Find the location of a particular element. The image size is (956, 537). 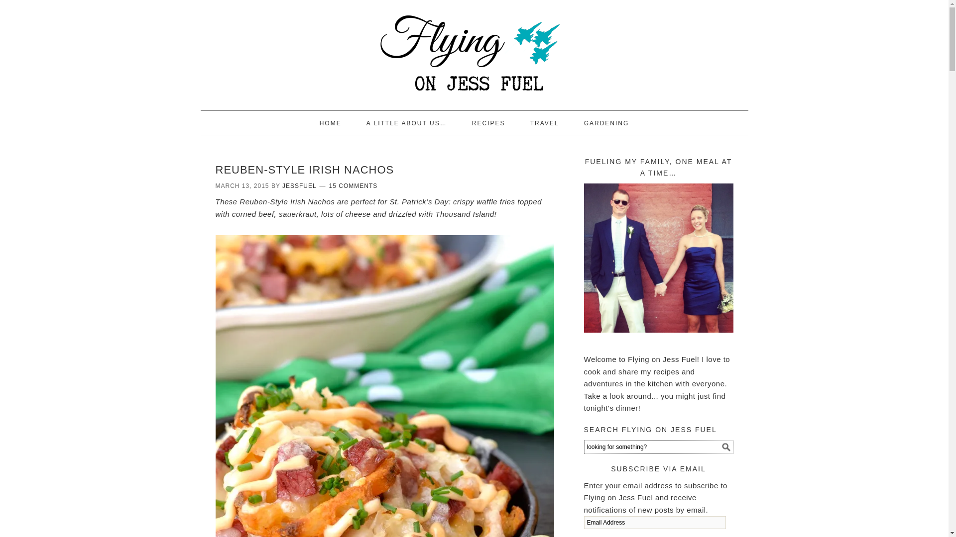

HOME is located at coordinates (331, 123).